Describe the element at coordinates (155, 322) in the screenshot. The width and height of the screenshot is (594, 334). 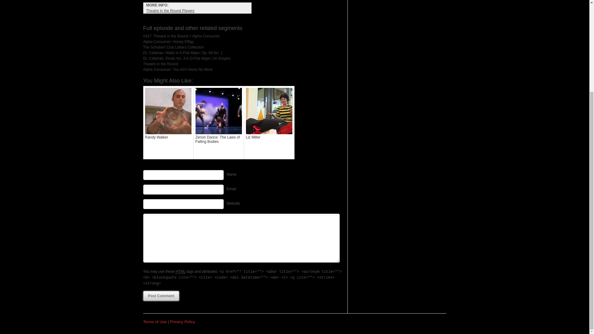
I see `Terms of Use` at that location.